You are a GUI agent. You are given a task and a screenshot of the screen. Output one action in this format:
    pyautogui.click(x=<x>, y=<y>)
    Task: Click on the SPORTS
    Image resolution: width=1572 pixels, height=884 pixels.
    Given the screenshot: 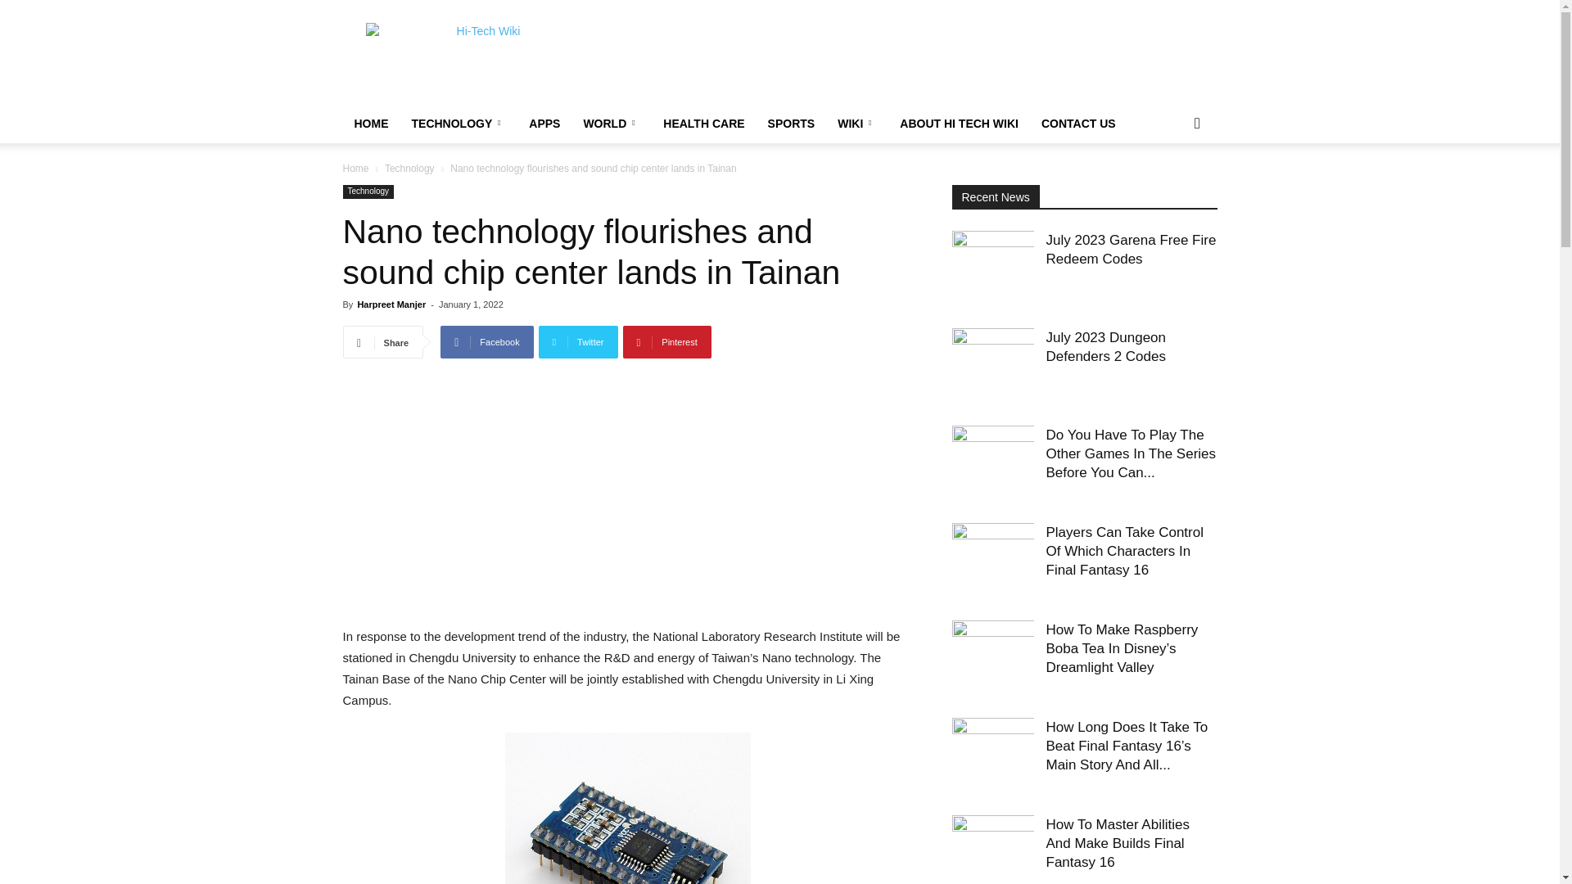 What is the action you would take?
    pyautogui.click(x=791, y=123)
    